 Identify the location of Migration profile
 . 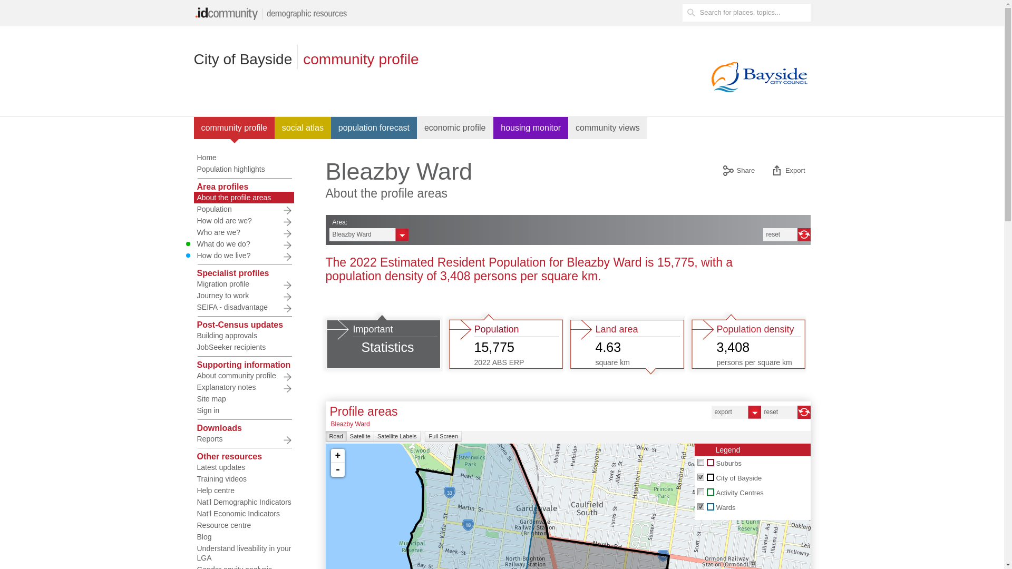
(244, 284).